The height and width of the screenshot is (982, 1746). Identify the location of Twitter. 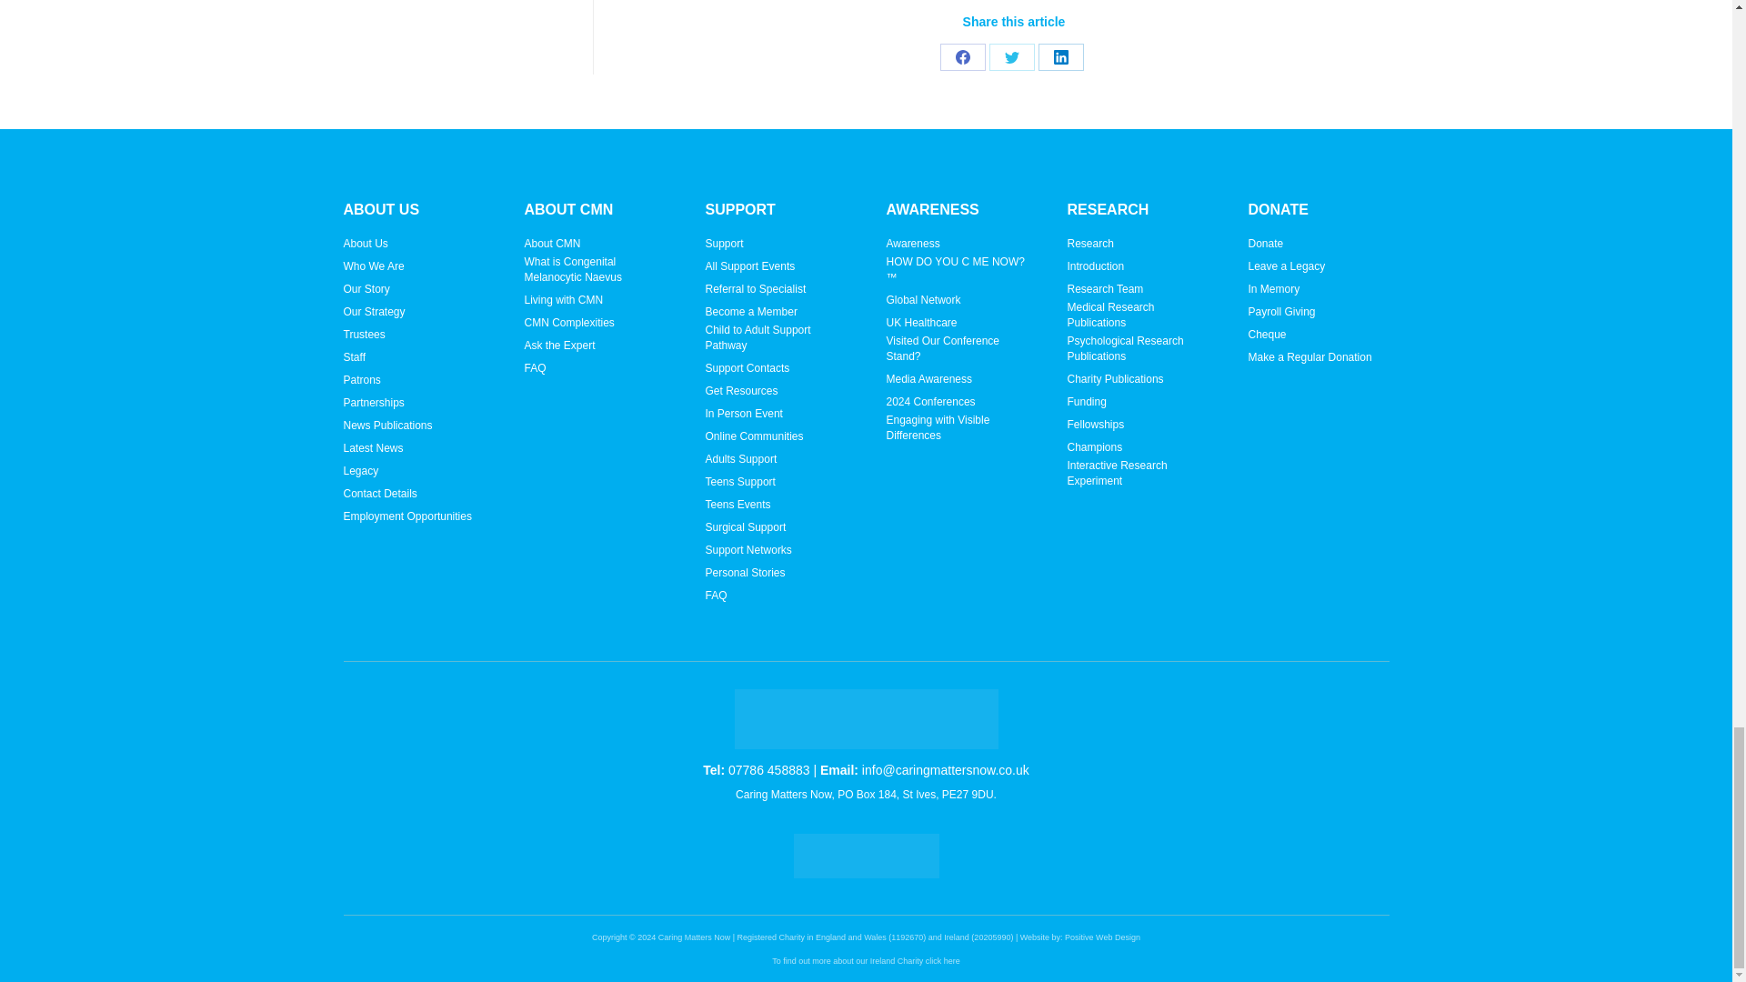
(1012, 56).